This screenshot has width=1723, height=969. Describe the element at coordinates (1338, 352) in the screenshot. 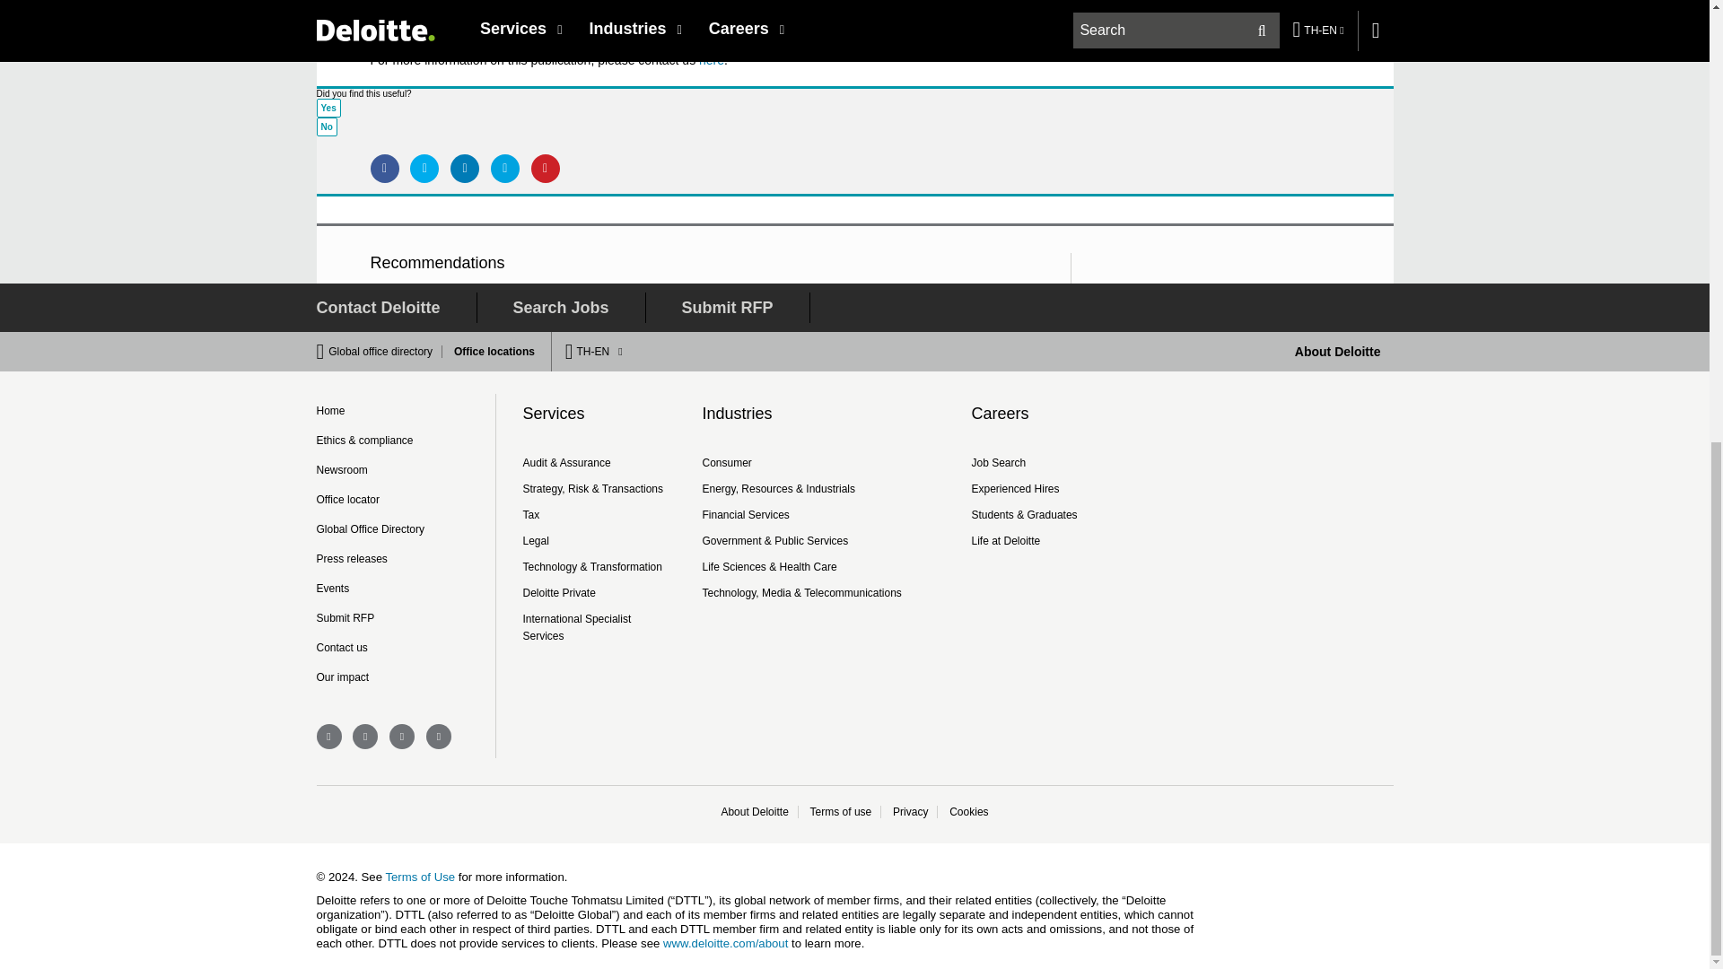

I see `About Deloitte` at that location.